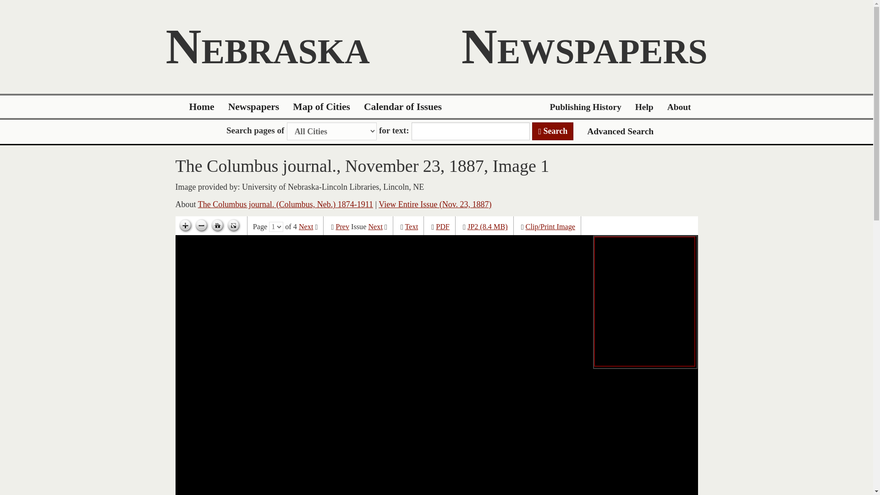 This screenshot has width=880, height=495. What do you see at coordinates (585, 107) in the screenshot?
I see `Publishing History` at bounding box center [585, 107].